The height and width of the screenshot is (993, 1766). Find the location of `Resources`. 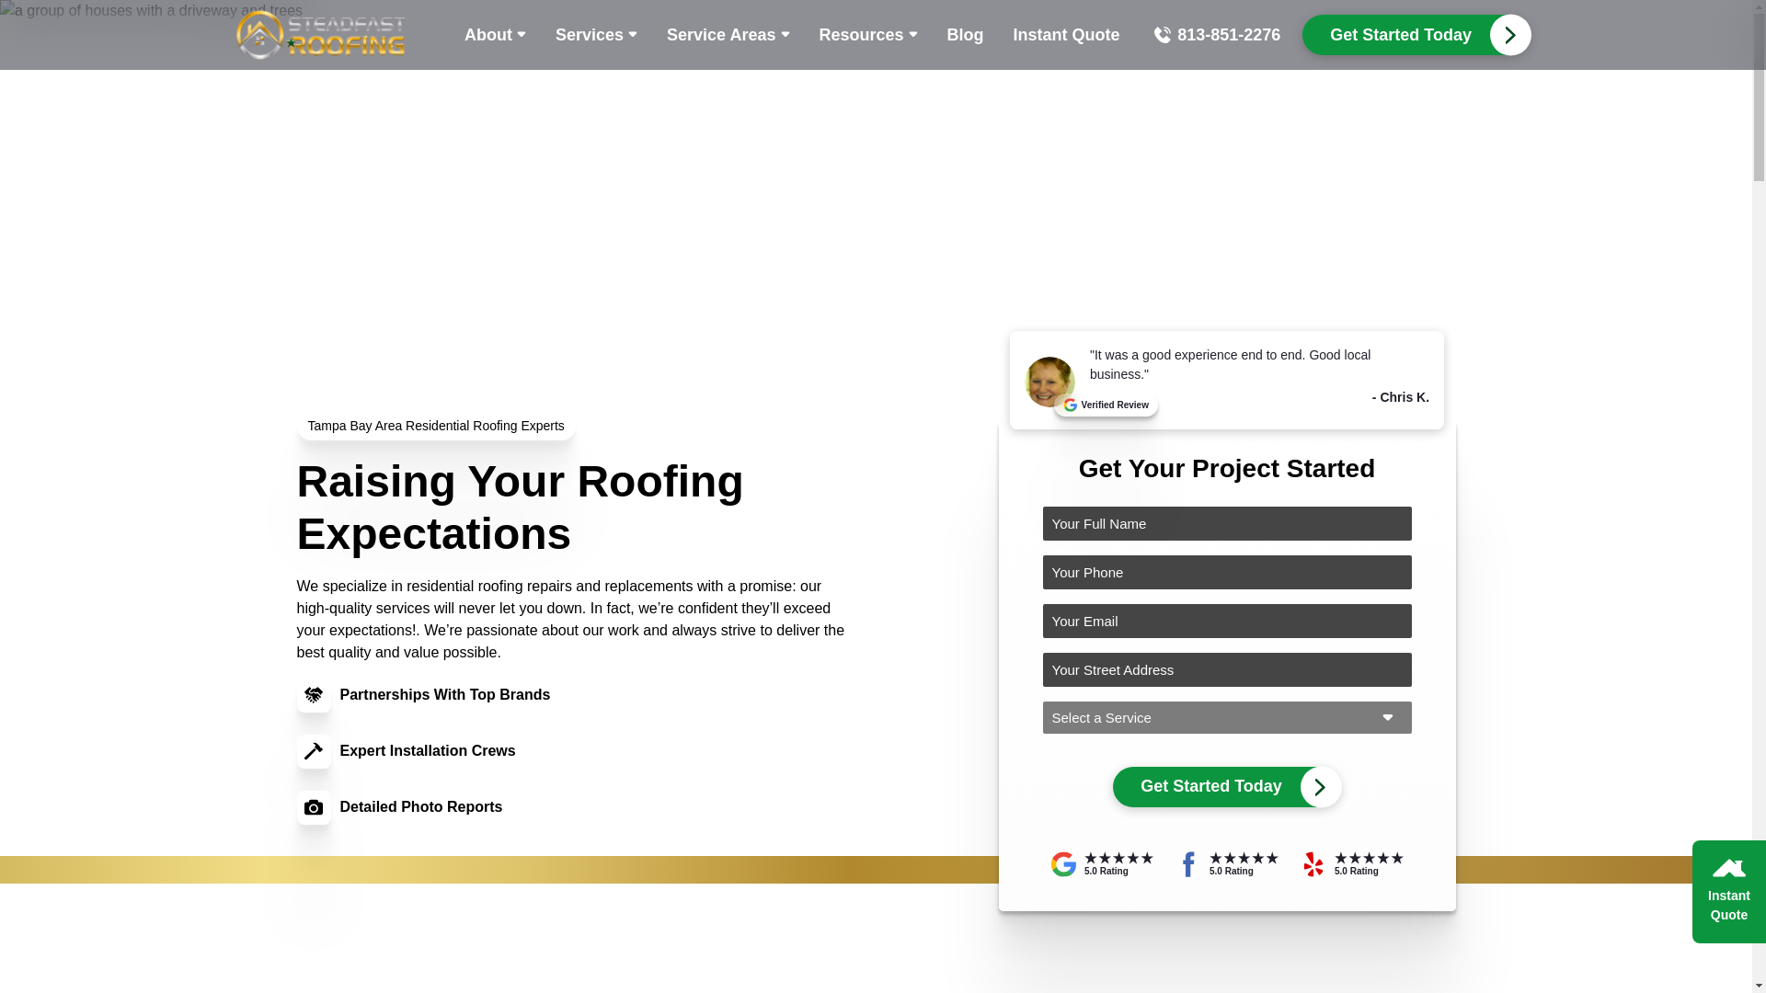

Resources is located at coordinates (867, 34).